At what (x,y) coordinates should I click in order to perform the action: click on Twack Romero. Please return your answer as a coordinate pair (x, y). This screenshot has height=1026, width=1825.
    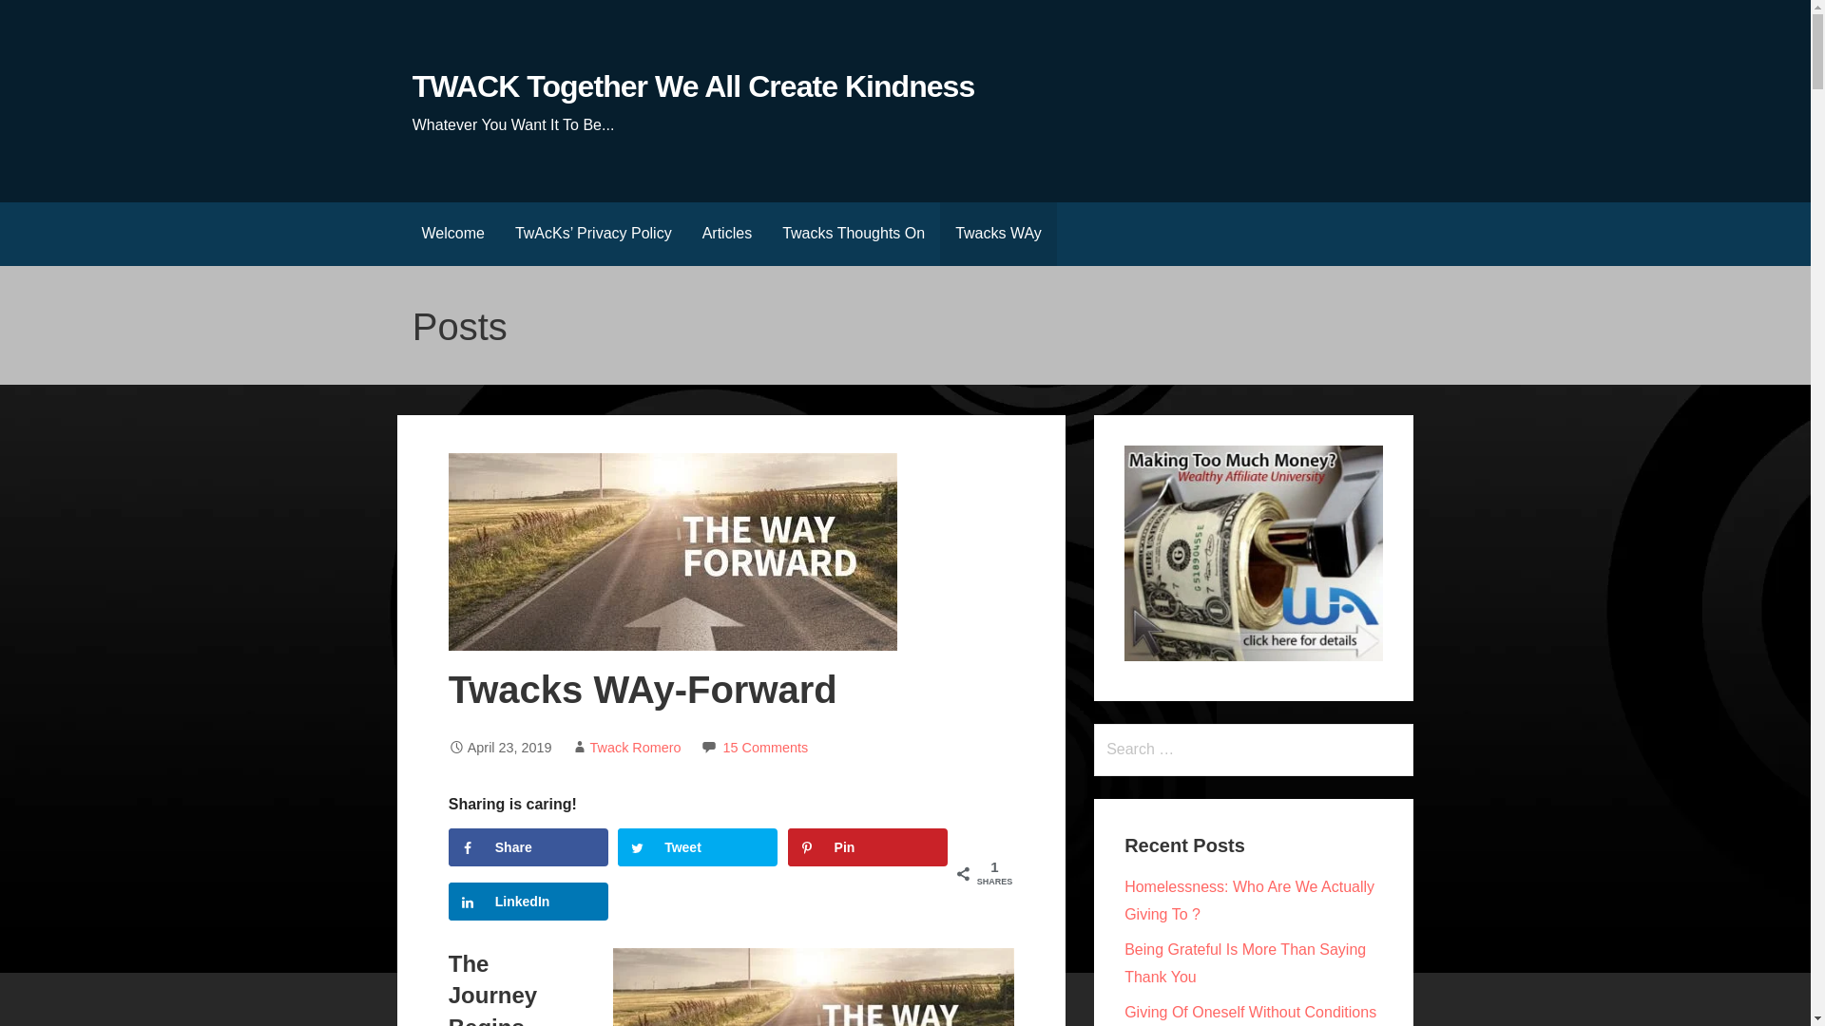
    Looking at the image, I should click on (635, 747).